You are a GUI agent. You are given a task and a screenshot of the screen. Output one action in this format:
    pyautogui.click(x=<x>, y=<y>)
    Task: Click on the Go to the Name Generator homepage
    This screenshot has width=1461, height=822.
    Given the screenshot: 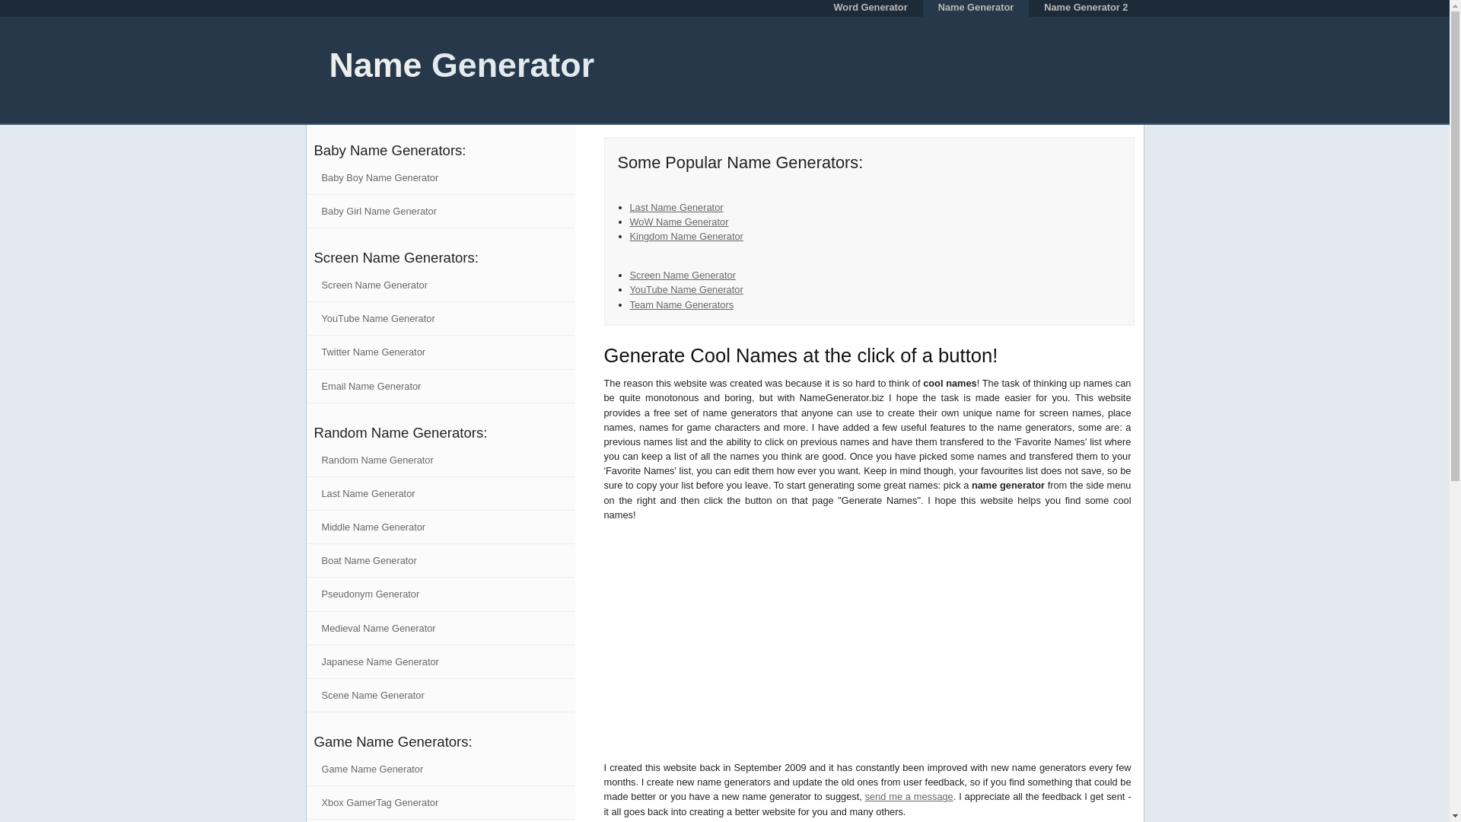 What is the action you would take?
    pyautogui.click(x=450, y=65)
    